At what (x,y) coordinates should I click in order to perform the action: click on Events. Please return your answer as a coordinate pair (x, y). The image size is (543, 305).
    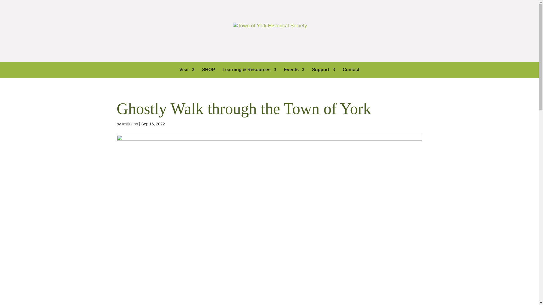
    Looking at the image, I should click on (294, 73).